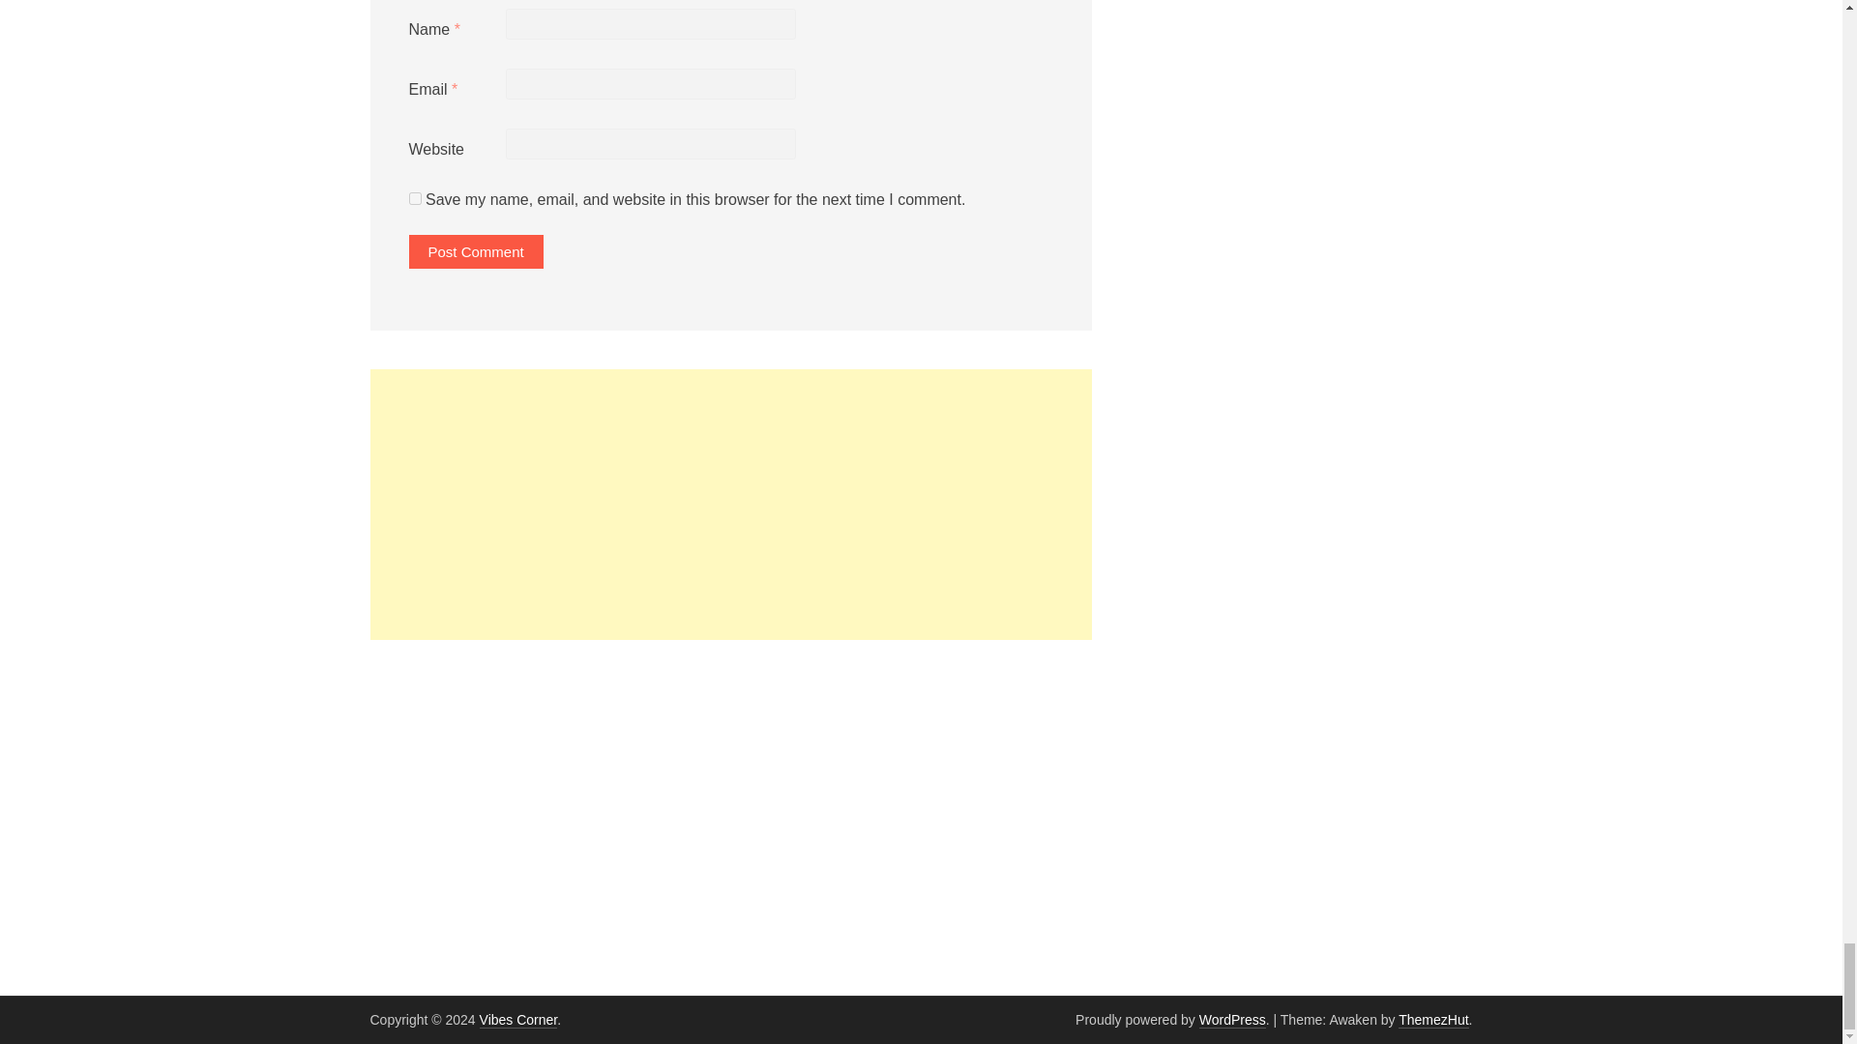  What do you see at coordinates (475, 251) in the screenshot?
I see `Post Comment` at bounding box center [475, 251].